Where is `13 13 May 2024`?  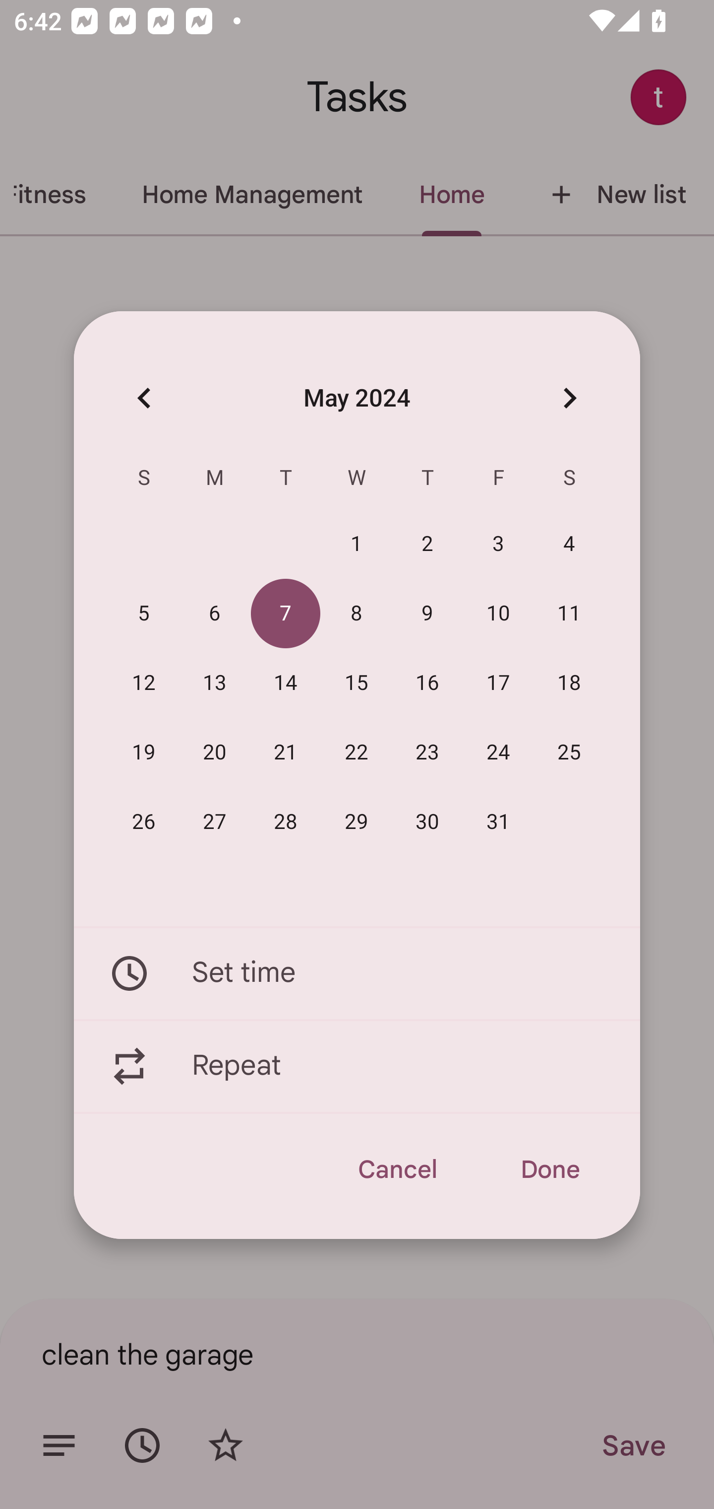
13 13 May 2024 is located at coordinates (215, 684).